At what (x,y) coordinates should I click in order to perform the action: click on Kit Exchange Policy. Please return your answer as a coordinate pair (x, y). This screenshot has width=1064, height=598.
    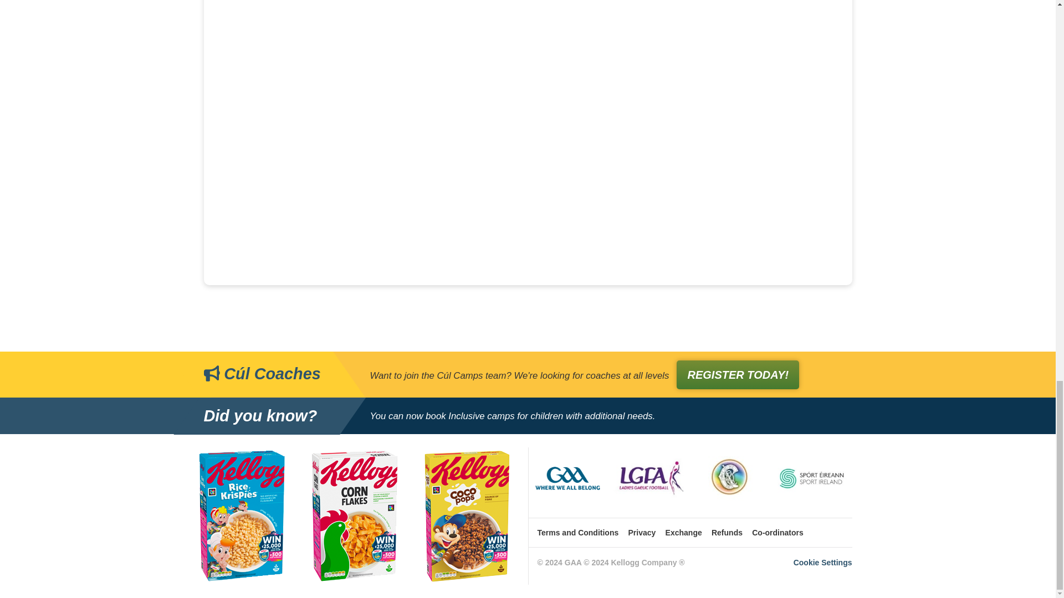
    Looking at the image, I should click on (684, 533).